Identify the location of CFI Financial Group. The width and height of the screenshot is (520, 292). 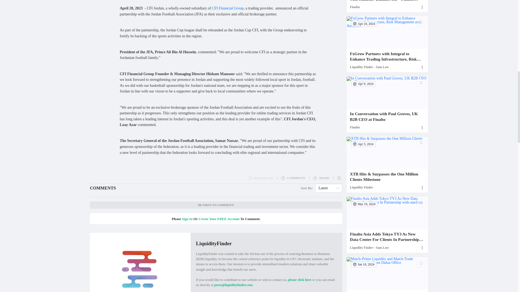
(227, 8).